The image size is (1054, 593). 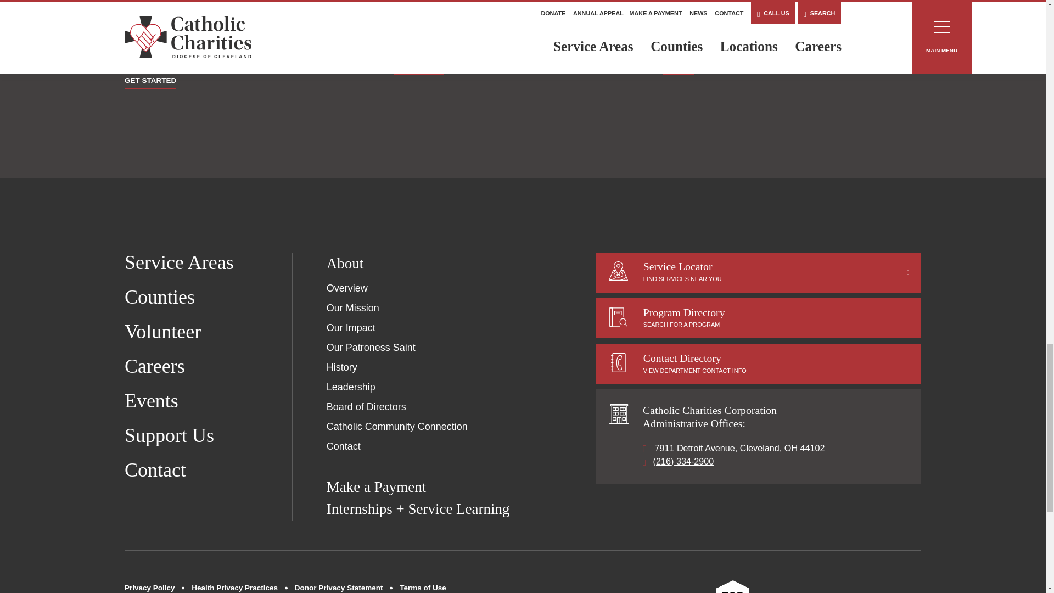 What do you see at coordinates (366, 406) in the screenshot?
I see `Board of Directors` at bounding box center [366, 406].